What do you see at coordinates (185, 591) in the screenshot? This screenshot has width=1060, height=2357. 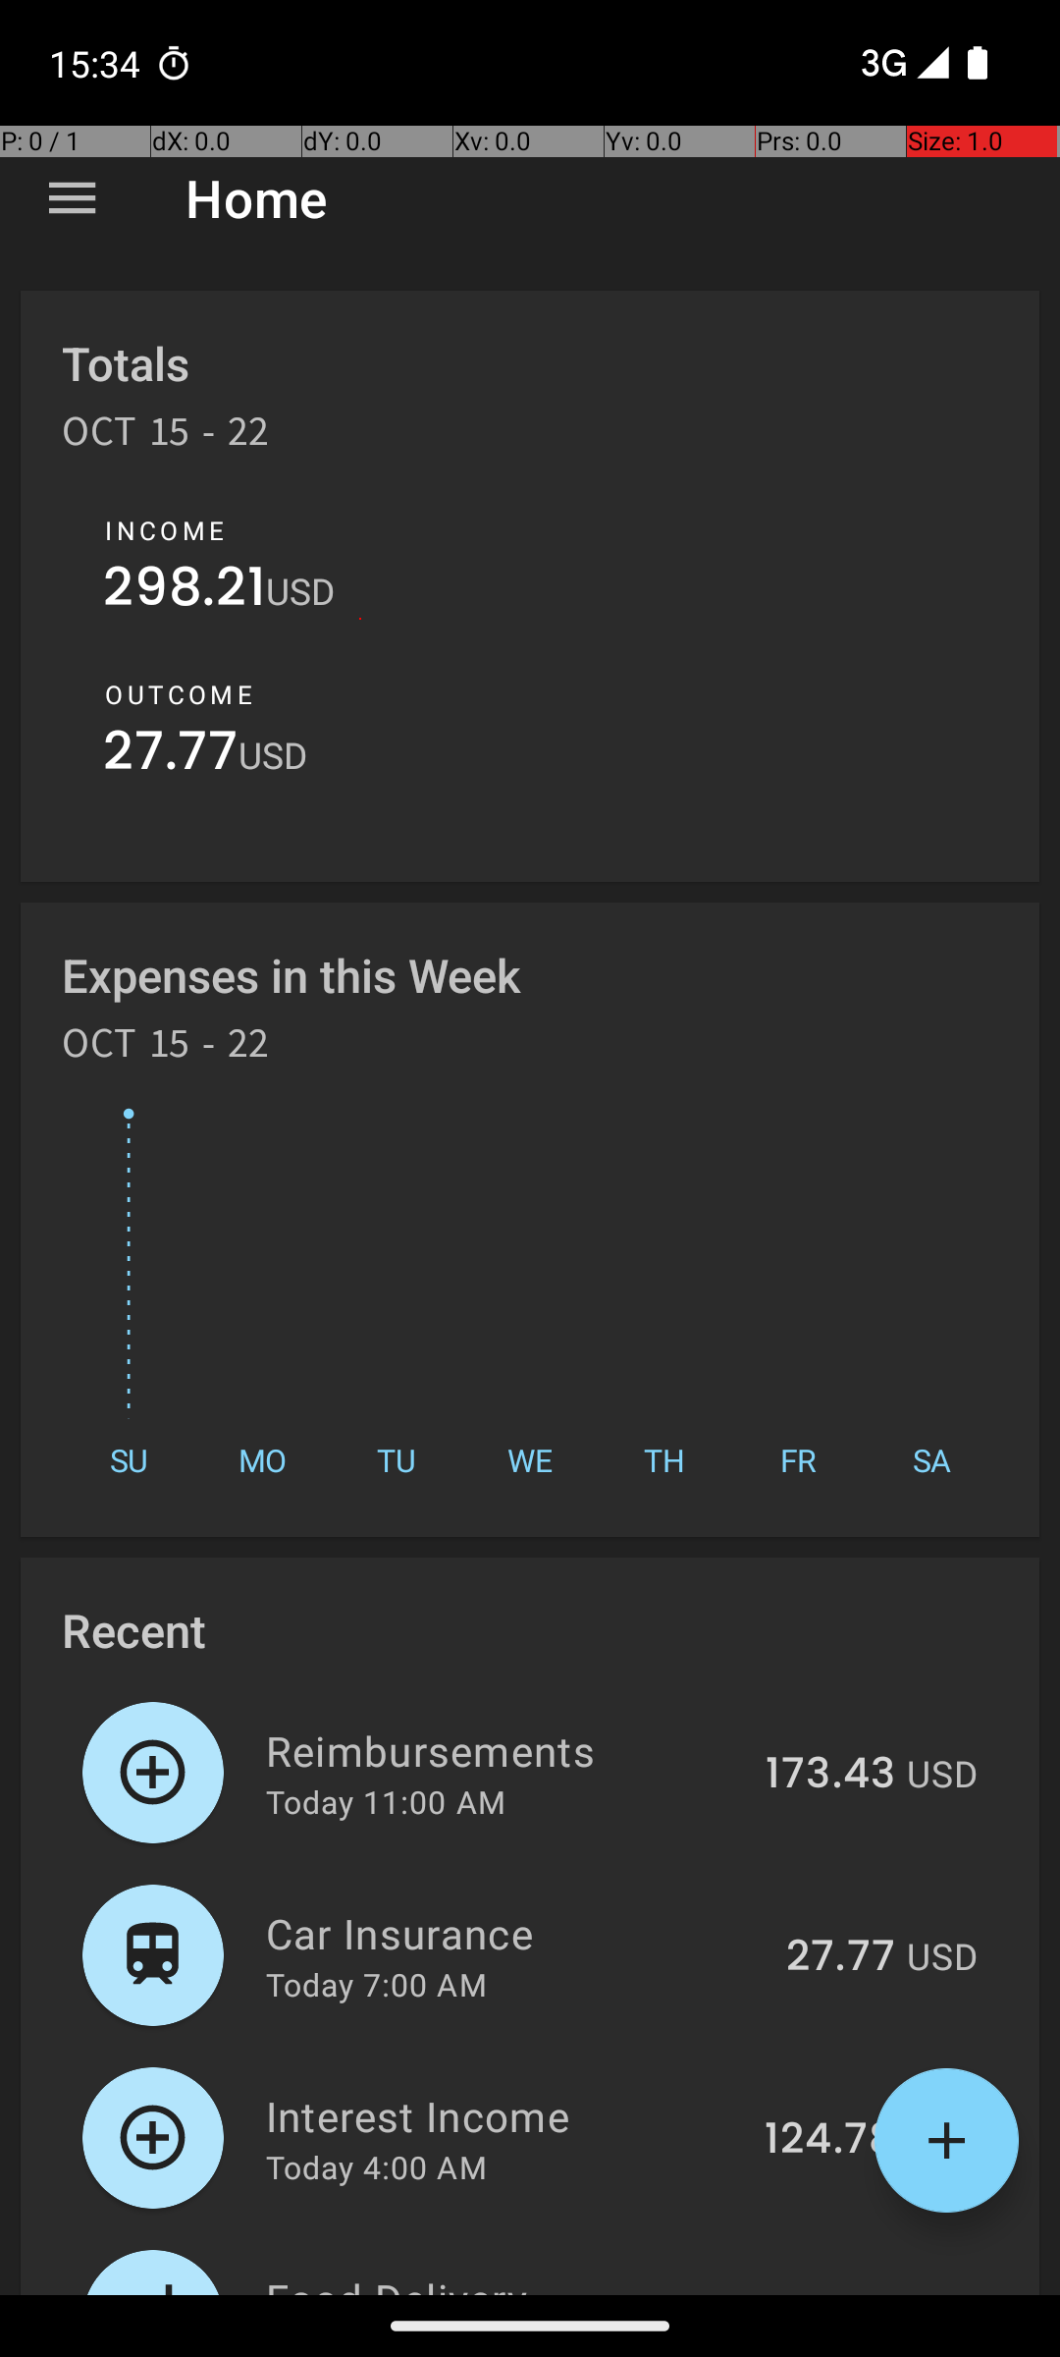 I see `298.21` at bounding box center [185, 591].